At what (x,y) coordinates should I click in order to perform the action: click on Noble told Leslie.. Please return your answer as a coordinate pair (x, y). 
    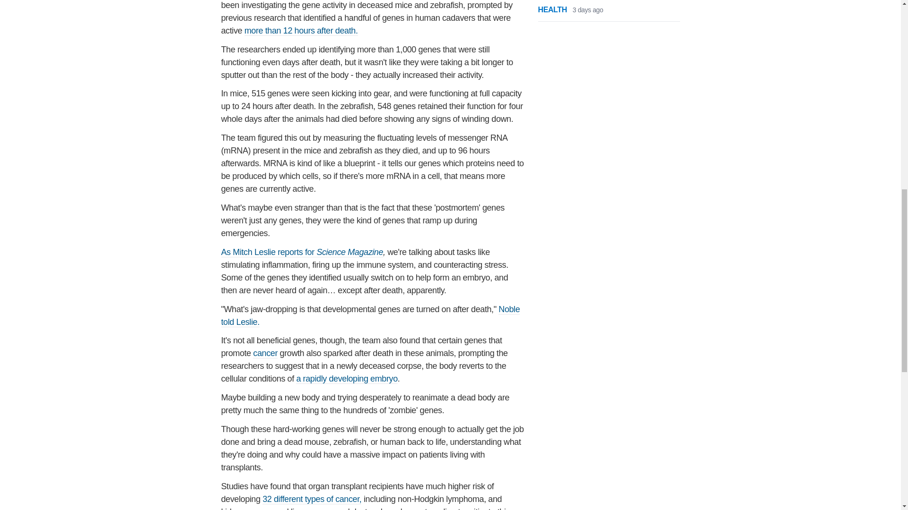
    Looking at the image, I should click on (371, 315).